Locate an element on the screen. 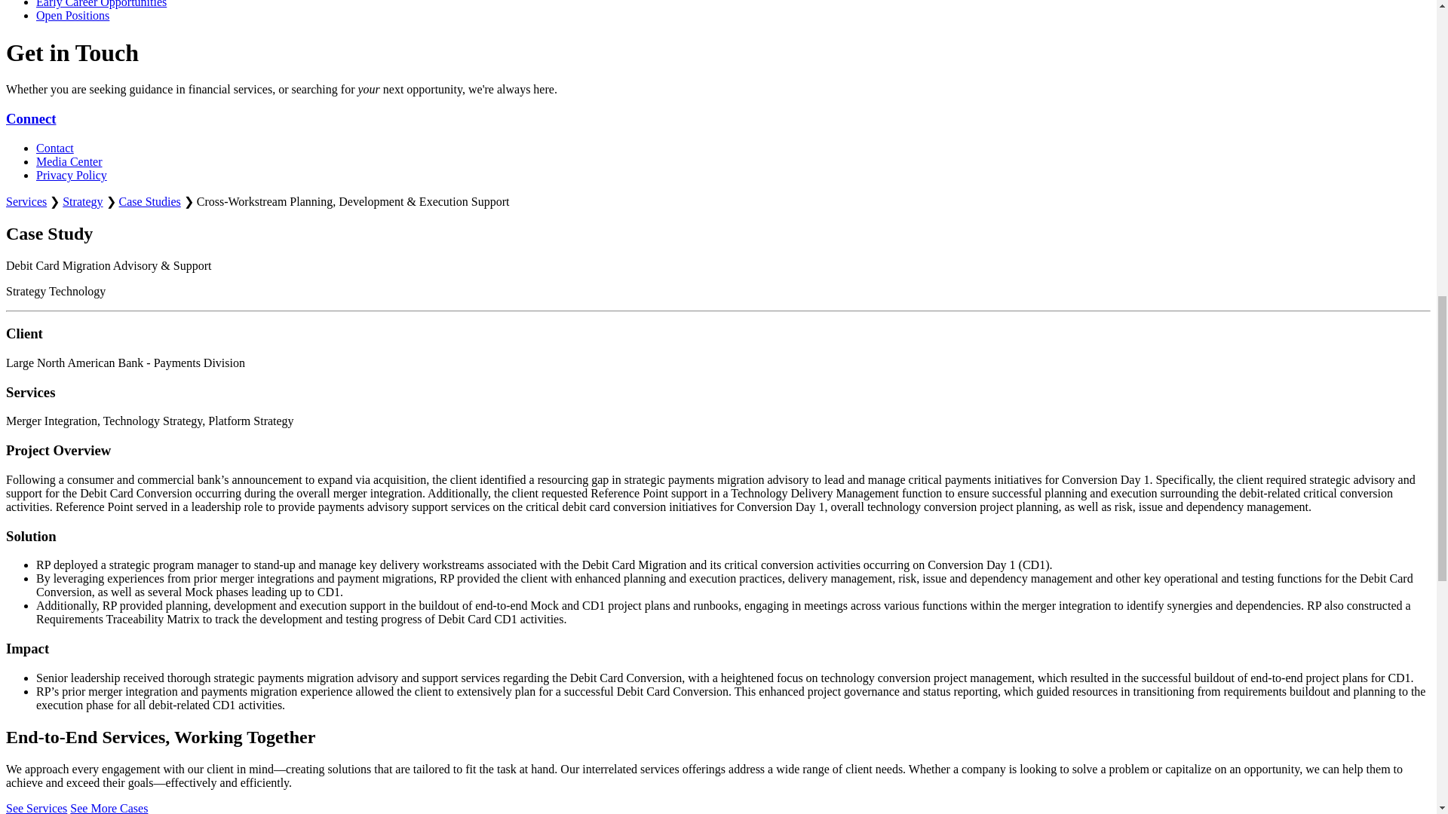 The image size is (1448, 814). Contact is located at coordinates (54, 148).